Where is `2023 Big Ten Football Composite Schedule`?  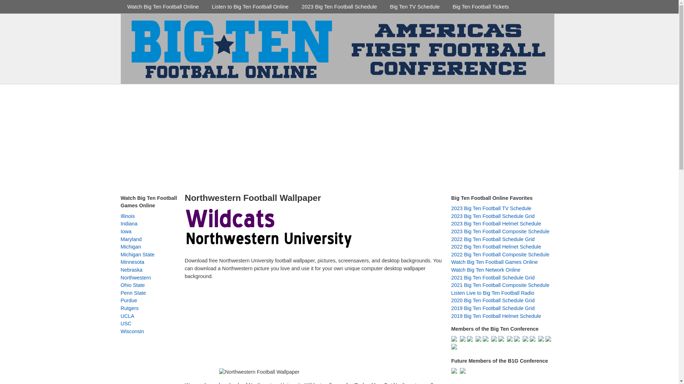 2023 Big Ten Football Composite Schedule is located at coordinates (500, 231).